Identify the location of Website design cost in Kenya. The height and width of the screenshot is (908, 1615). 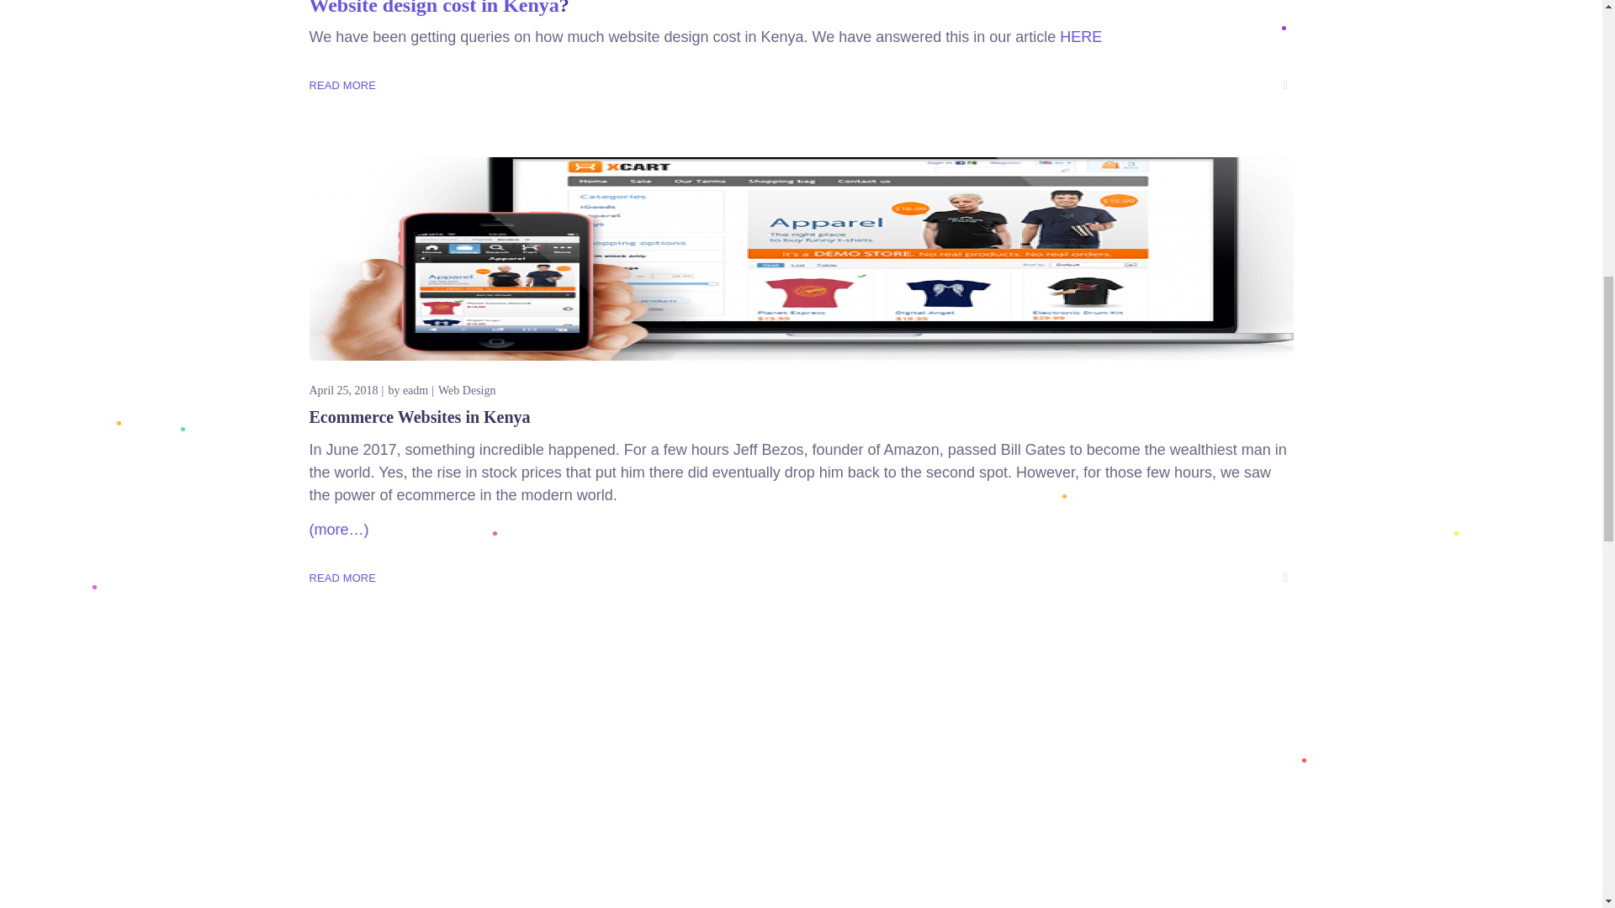
(434, 8).